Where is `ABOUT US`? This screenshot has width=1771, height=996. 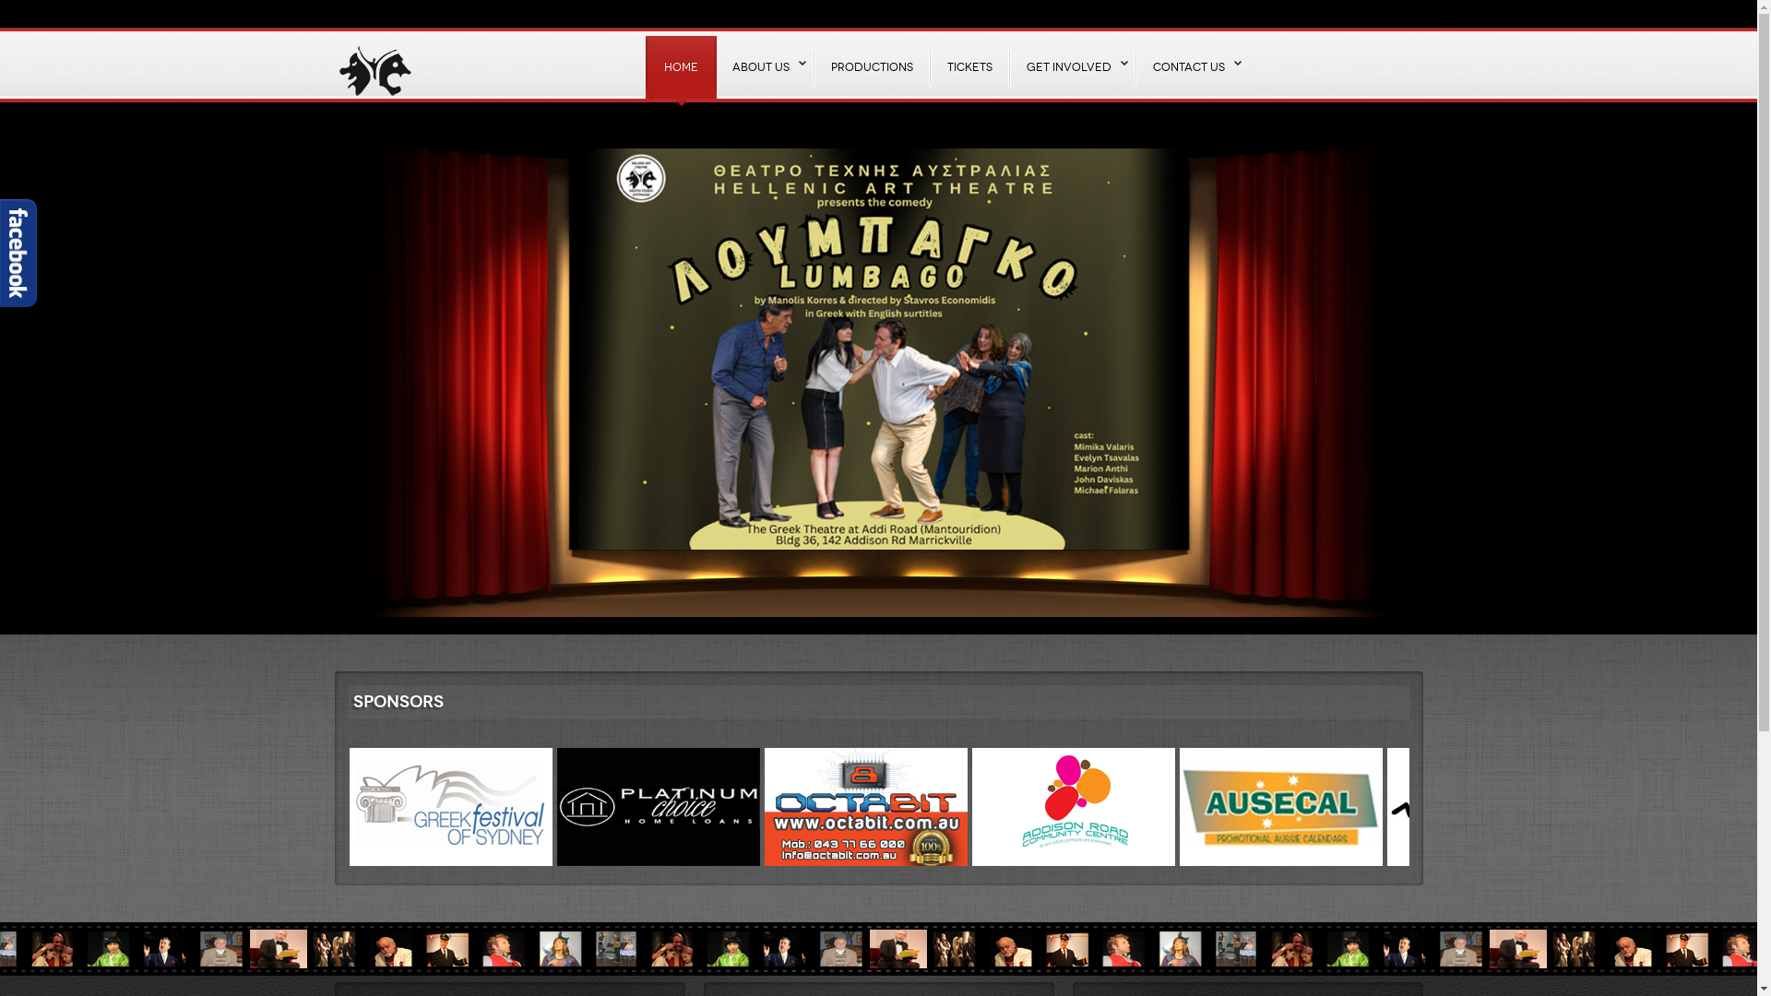
ABOUT US is located at coordinates (764, 66).